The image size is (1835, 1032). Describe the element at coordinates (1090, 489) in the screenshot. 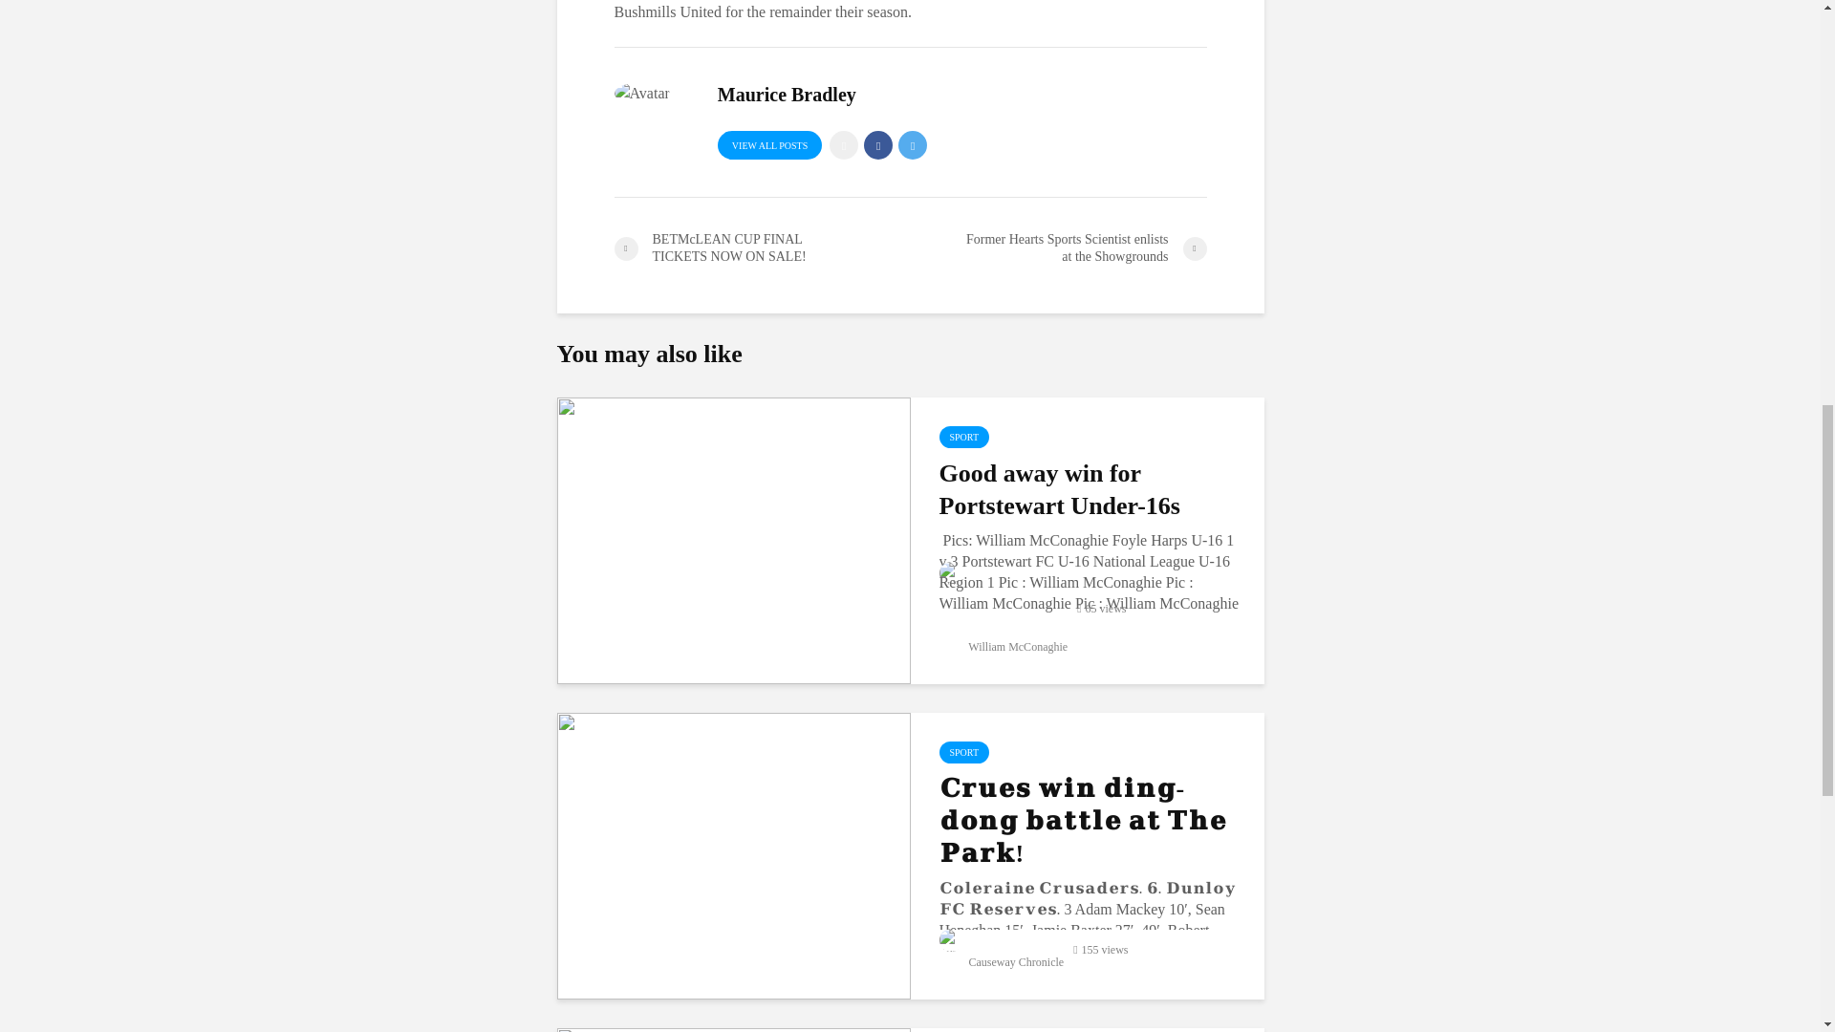

I see `Good away win for Portstewart Under-16s` at that location.